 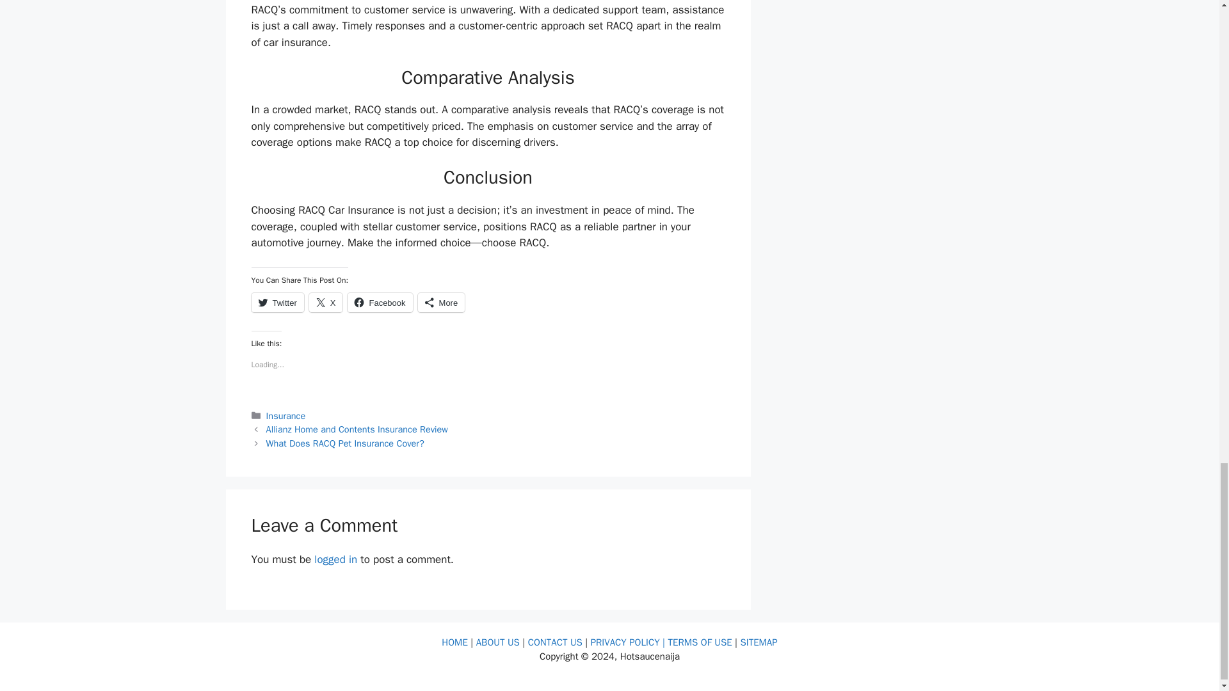 What do you see at coordinates (335, 559) in the screenshot?
I see `logged in` at bounding box center [335, 559].